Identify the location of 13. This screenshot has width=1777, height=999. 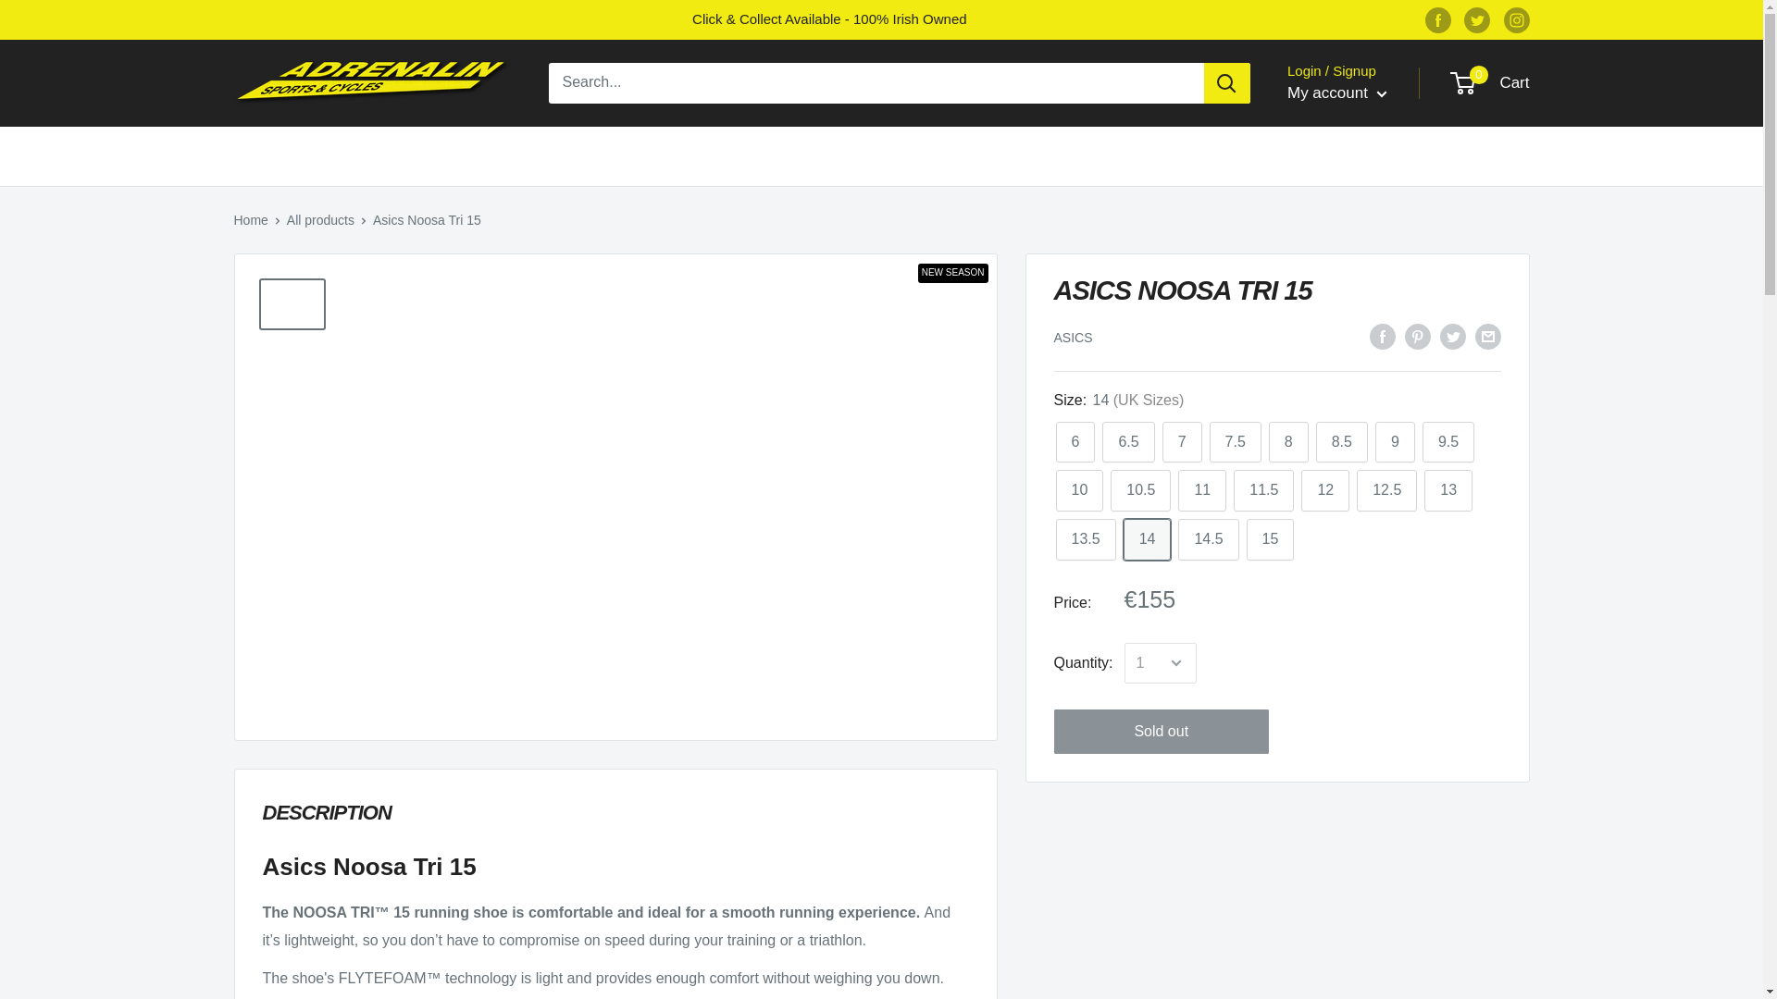
(1448, 490).